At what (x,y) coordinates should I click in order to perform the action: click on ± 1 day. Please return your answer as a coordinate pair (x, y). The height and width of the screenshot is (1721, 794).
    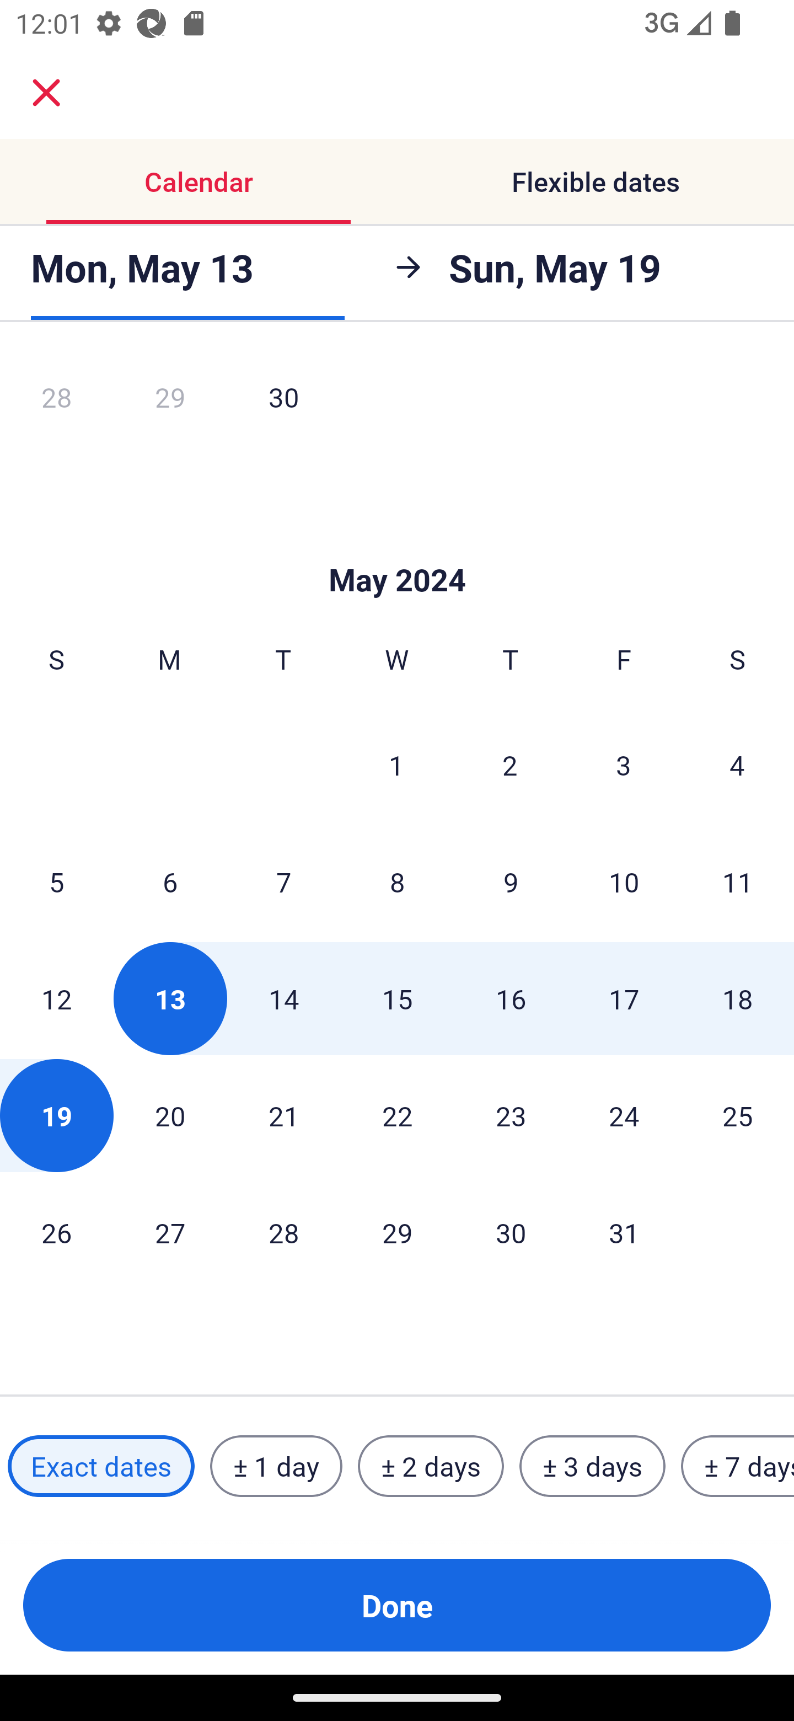
    Looking at the image, I should click on (276, 1466).